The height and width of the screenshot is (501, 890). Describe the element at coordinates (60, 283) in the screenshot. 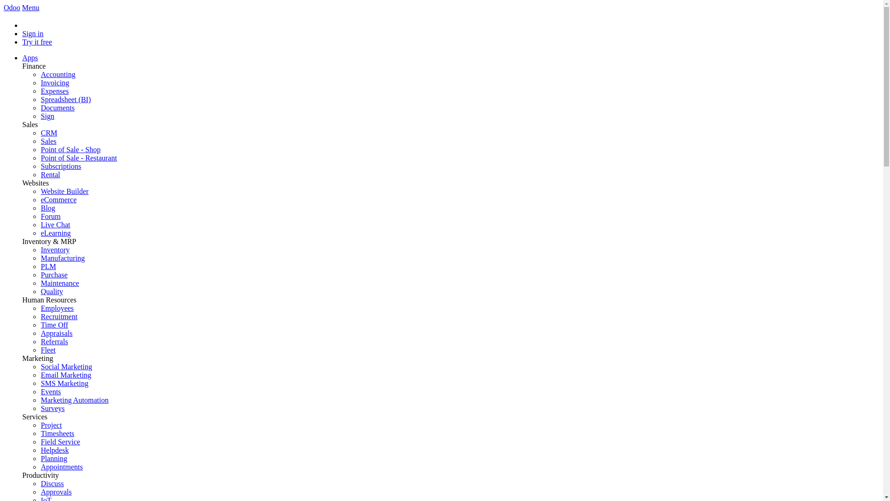

I see `Maintenance` at that location.